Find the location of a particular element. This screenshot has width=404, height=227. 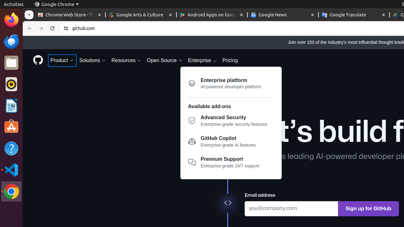

Thunderbird Mail is located at coordinates (11, 41).